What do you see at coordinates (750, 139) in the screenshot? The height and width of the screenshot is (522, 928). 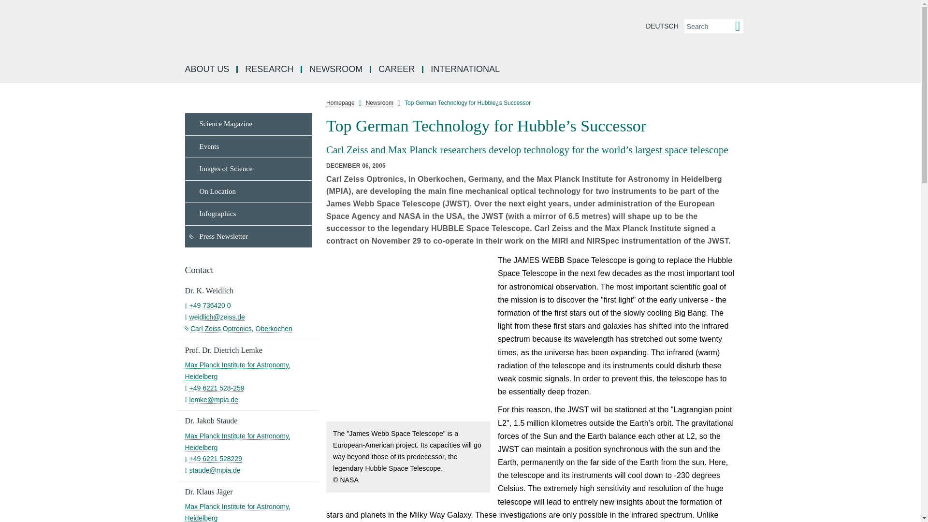 I see `LinkedIn` at bounding box center [750, 139].